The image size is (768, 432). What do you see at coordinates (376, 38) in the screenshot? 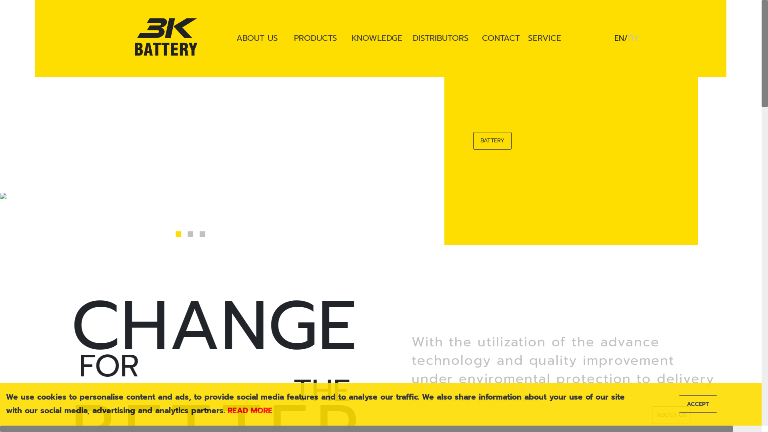
I see `KNOWLEDGE` at bounding box center [376, 38].